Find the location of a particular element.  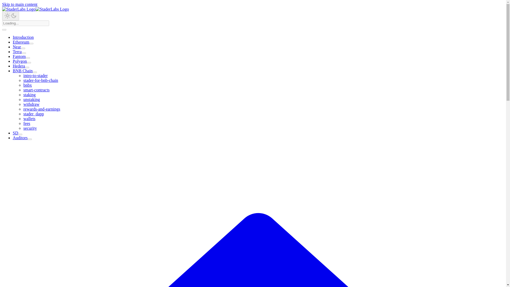

Fantom is located at coordinates (19, 56).